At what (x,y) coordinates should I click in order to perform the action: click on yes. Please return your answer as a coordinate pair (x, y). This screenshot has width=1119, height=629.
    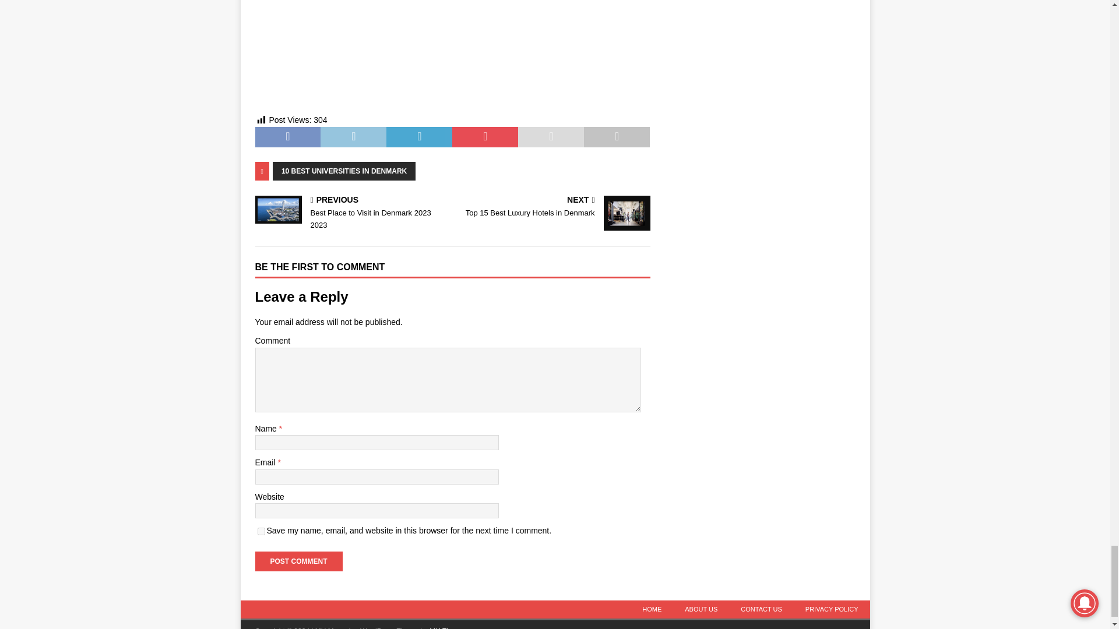
    Looking at the image, I should click on (261, 531).